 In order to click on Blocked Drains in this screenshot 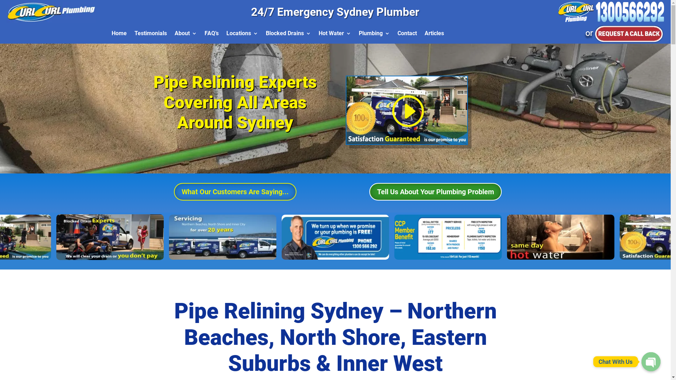, I will do `click(288, 35)`.